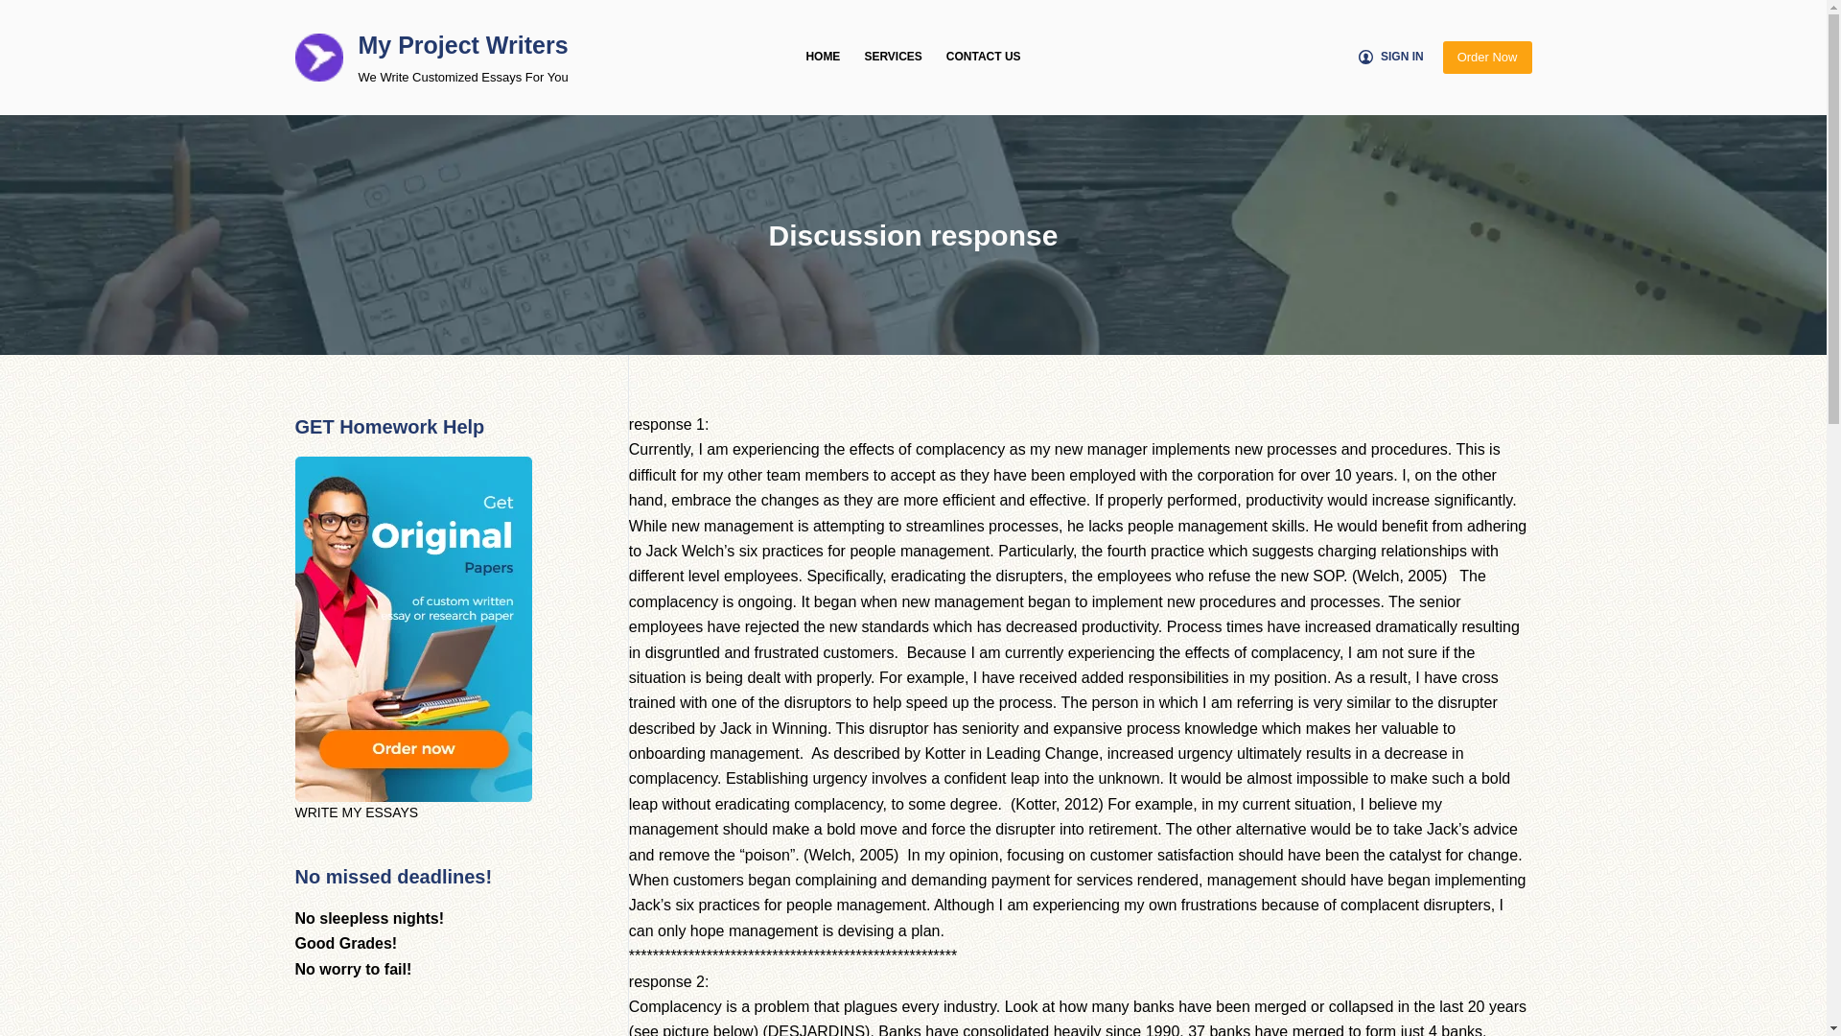  Describe the element at coordinates (464, 44) in the screenshot. I see `My Project Writers` at that location.